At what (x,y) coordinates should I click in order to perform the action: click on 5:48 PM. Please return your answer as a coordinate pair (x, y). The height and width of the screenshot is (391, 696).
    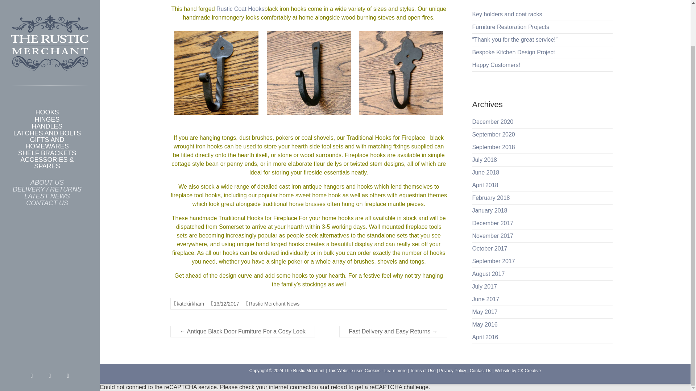
    Looking at the image, I should click on (226, 303).